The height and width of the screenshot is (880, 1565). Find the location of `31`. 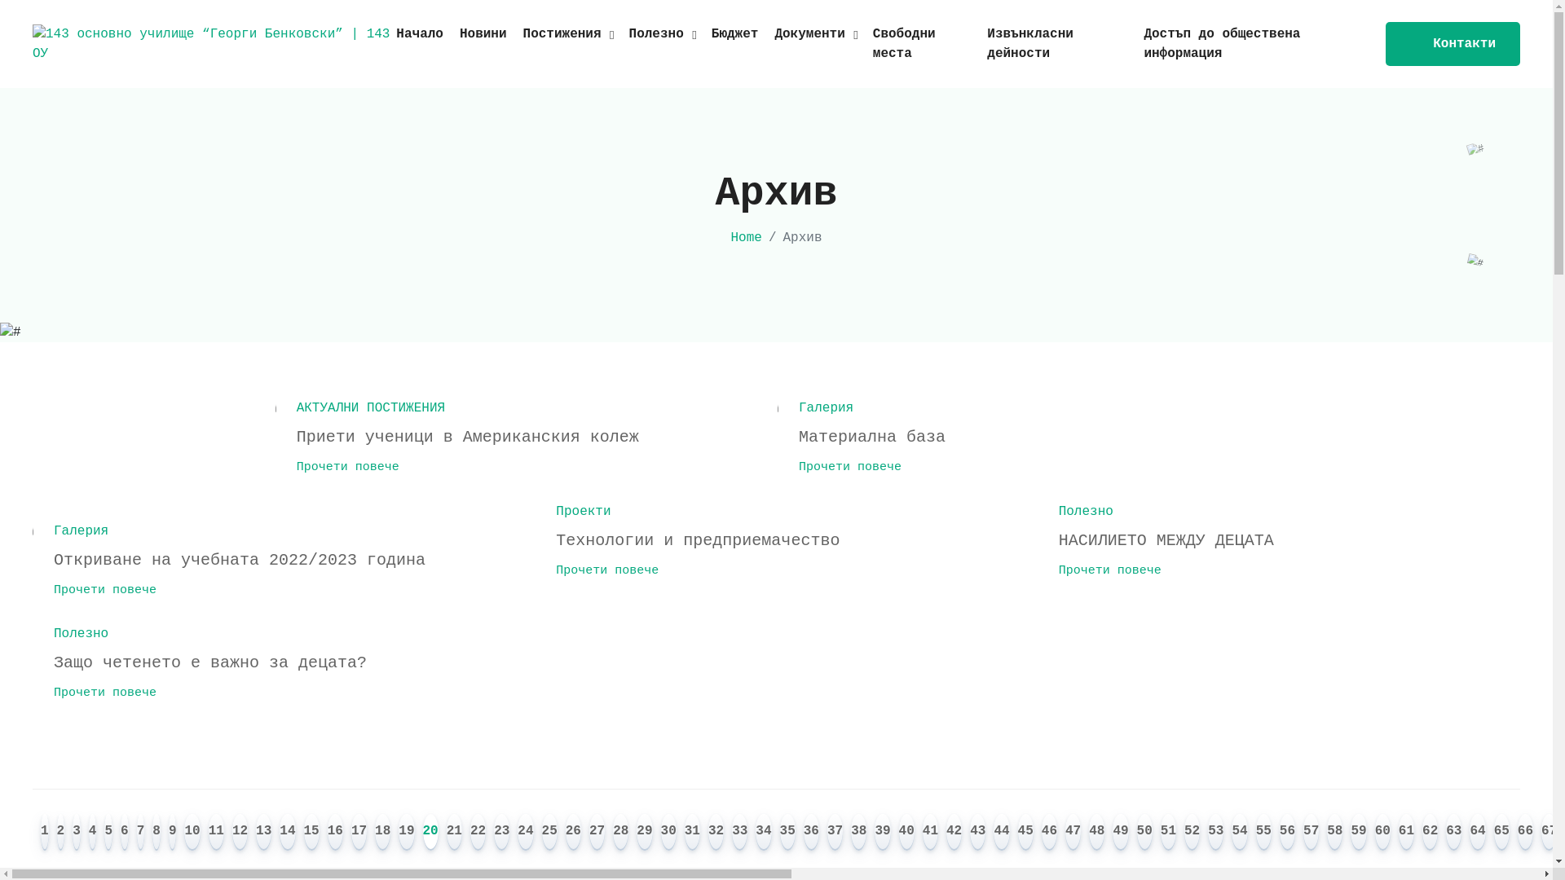

31 is located at coordinates (693, 833).